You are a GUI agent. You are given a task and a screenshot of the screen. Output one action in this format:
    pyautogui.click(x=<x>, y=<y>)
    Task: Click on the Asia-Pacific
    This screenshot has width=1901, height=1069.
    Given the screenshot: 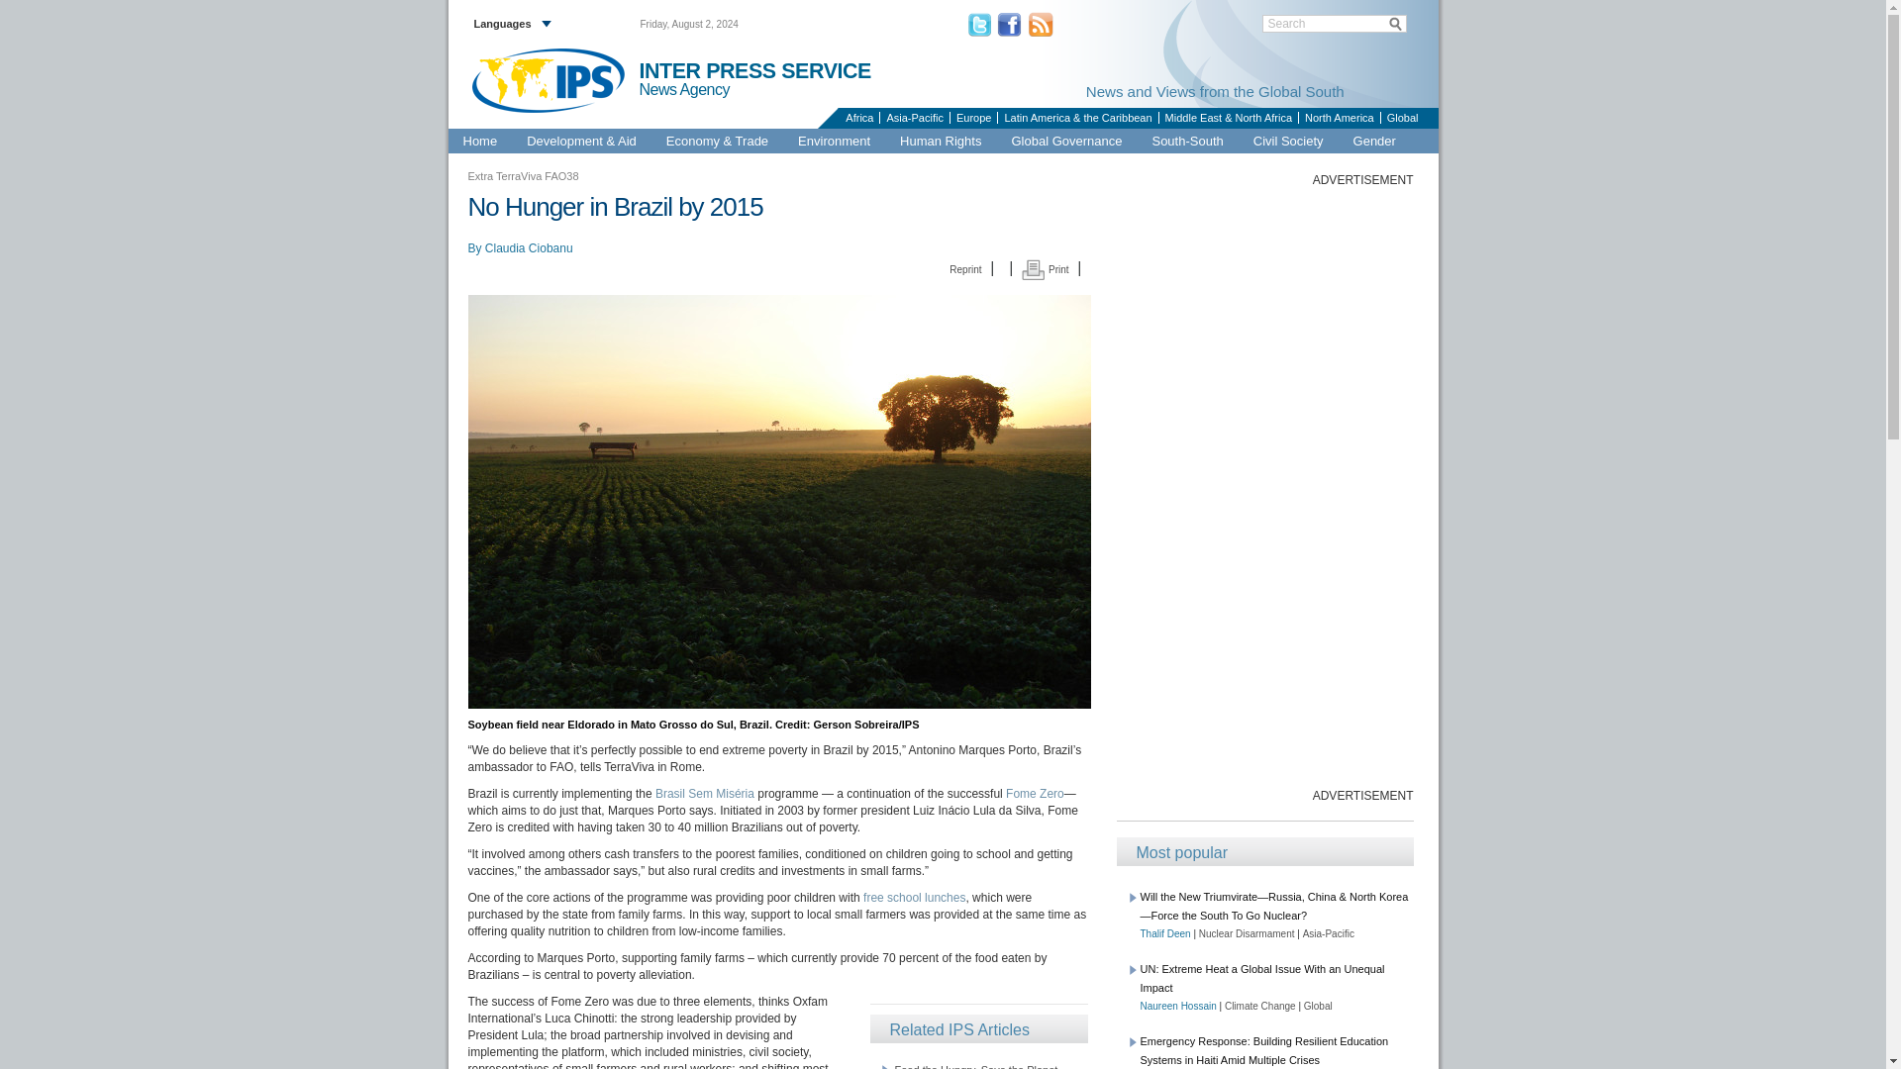 What is the action you would take?
    pyautogui.click(x=913, y=118)
    